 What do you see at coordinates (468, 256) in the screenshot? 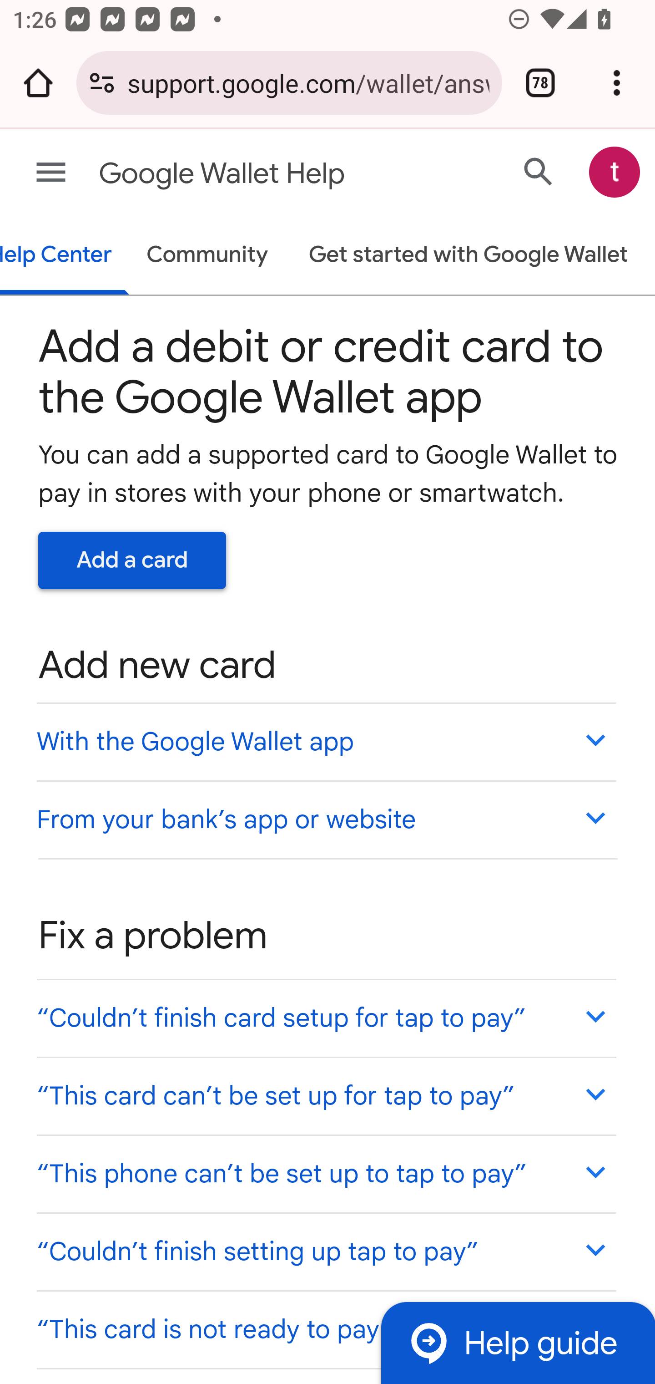
I see `Get started with Google Wallet` at bounding box center [468, 256].